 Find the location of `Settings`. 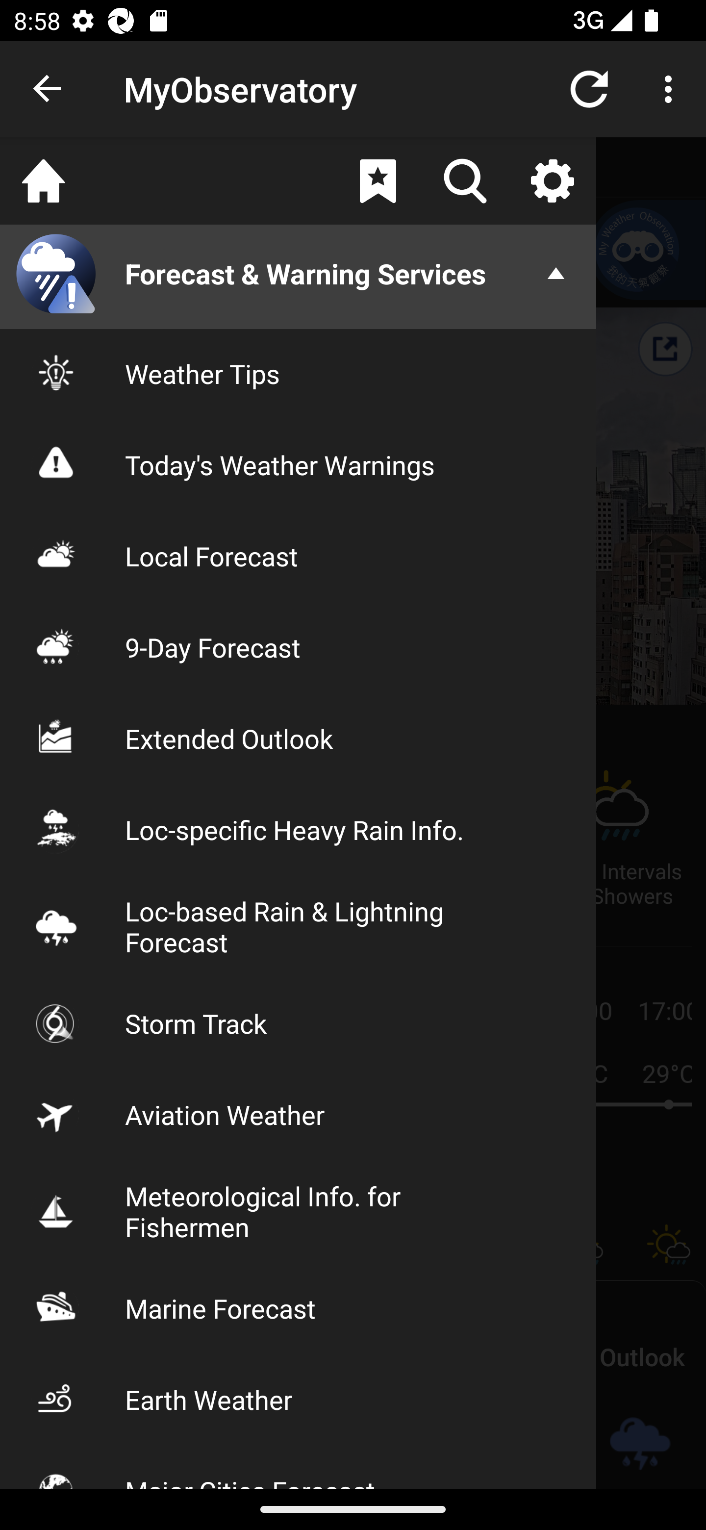

Settings is located at coordinates (552, 181).